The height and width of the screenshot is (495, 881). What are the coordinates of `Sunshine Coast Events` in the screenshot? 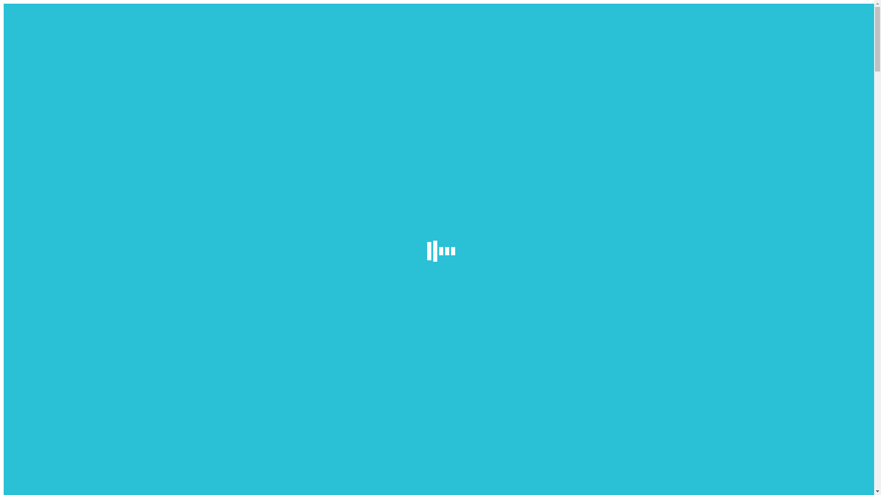 It's located at (74, 175).